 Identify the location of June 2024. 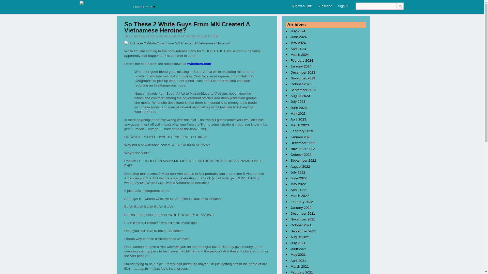
(298, 37).